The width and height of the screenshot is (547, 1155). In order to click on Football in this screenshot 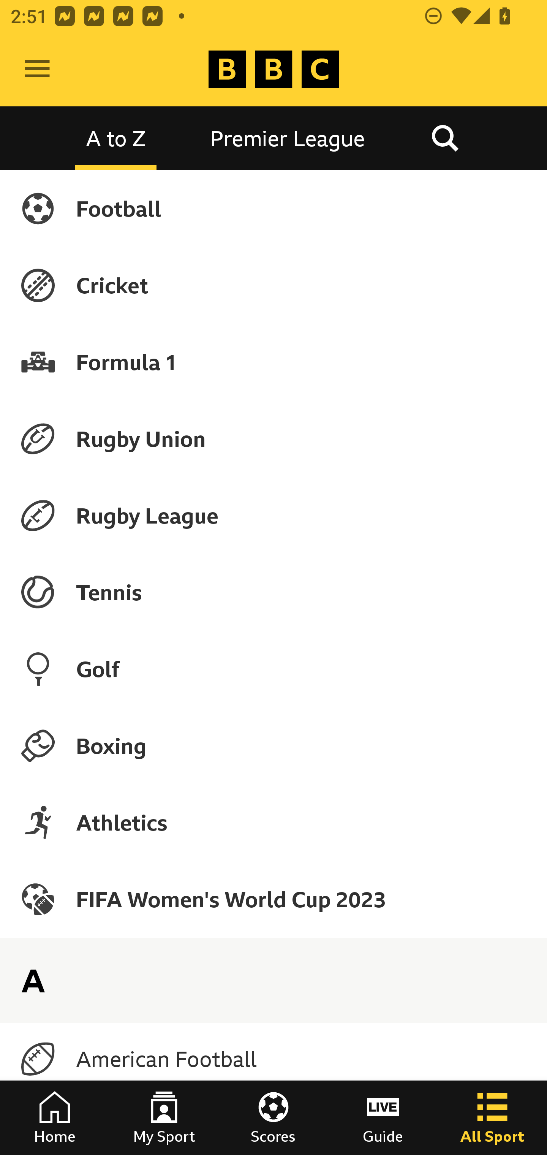, I will do `click(273, 208)`.